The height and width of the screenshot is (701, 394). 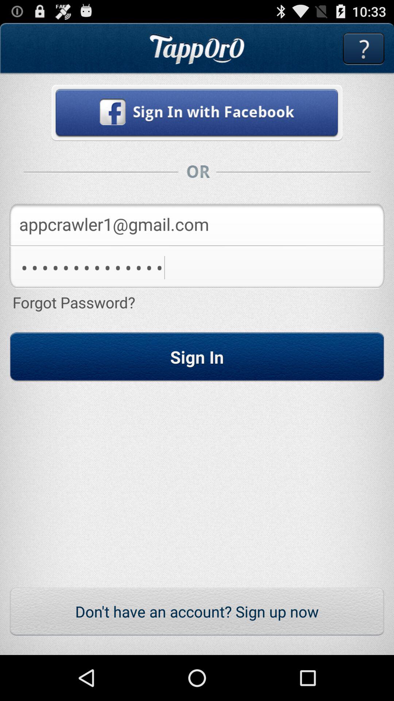 What do you see at coordinates (197, 113) in the screenshot?
I see `sign in to facebook account` at bounding box center [197, 113].